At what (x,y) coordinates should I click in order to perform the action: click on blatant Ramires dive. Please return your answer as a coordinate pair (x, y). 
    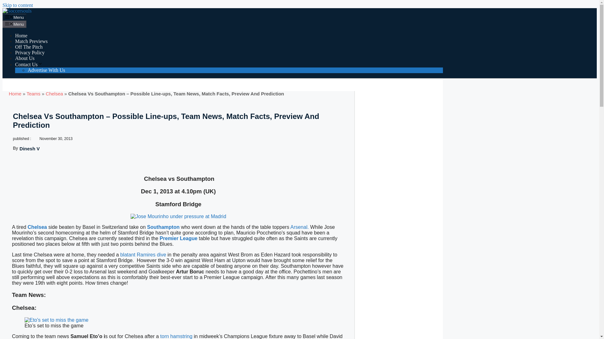
    Looking at the image, I should click on (143, 255).